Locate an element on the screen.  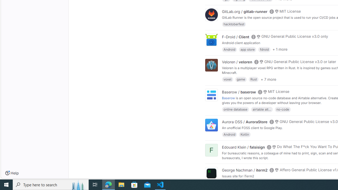
GitLab.org / gitlab-runner is located at coordinates (245, 12).